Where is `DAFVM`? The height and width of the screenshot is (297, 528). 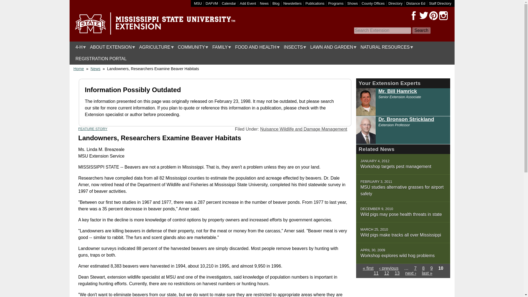
DAFVM is located at coordinates (212, 3).